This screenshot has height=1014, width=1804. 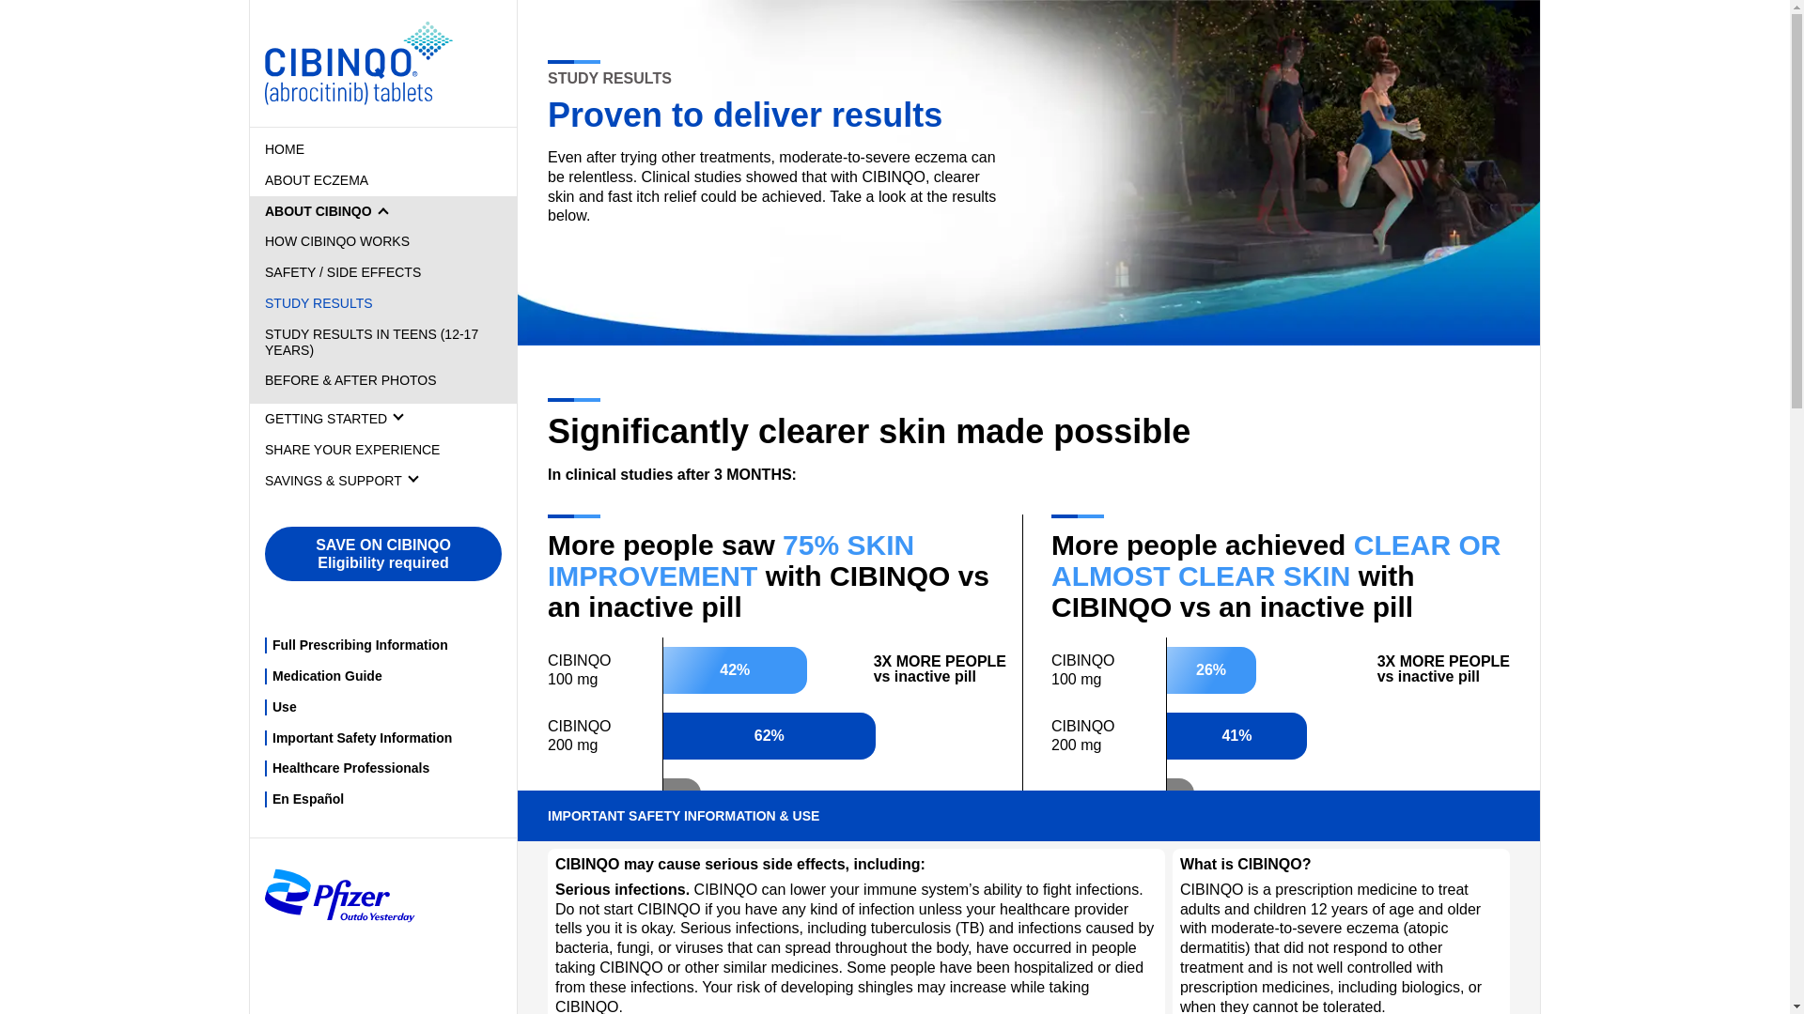 What do you see at coordinates (383, 419) in the screenshot?
I see `GETTING STARTED` at bounding box center [383, 419].